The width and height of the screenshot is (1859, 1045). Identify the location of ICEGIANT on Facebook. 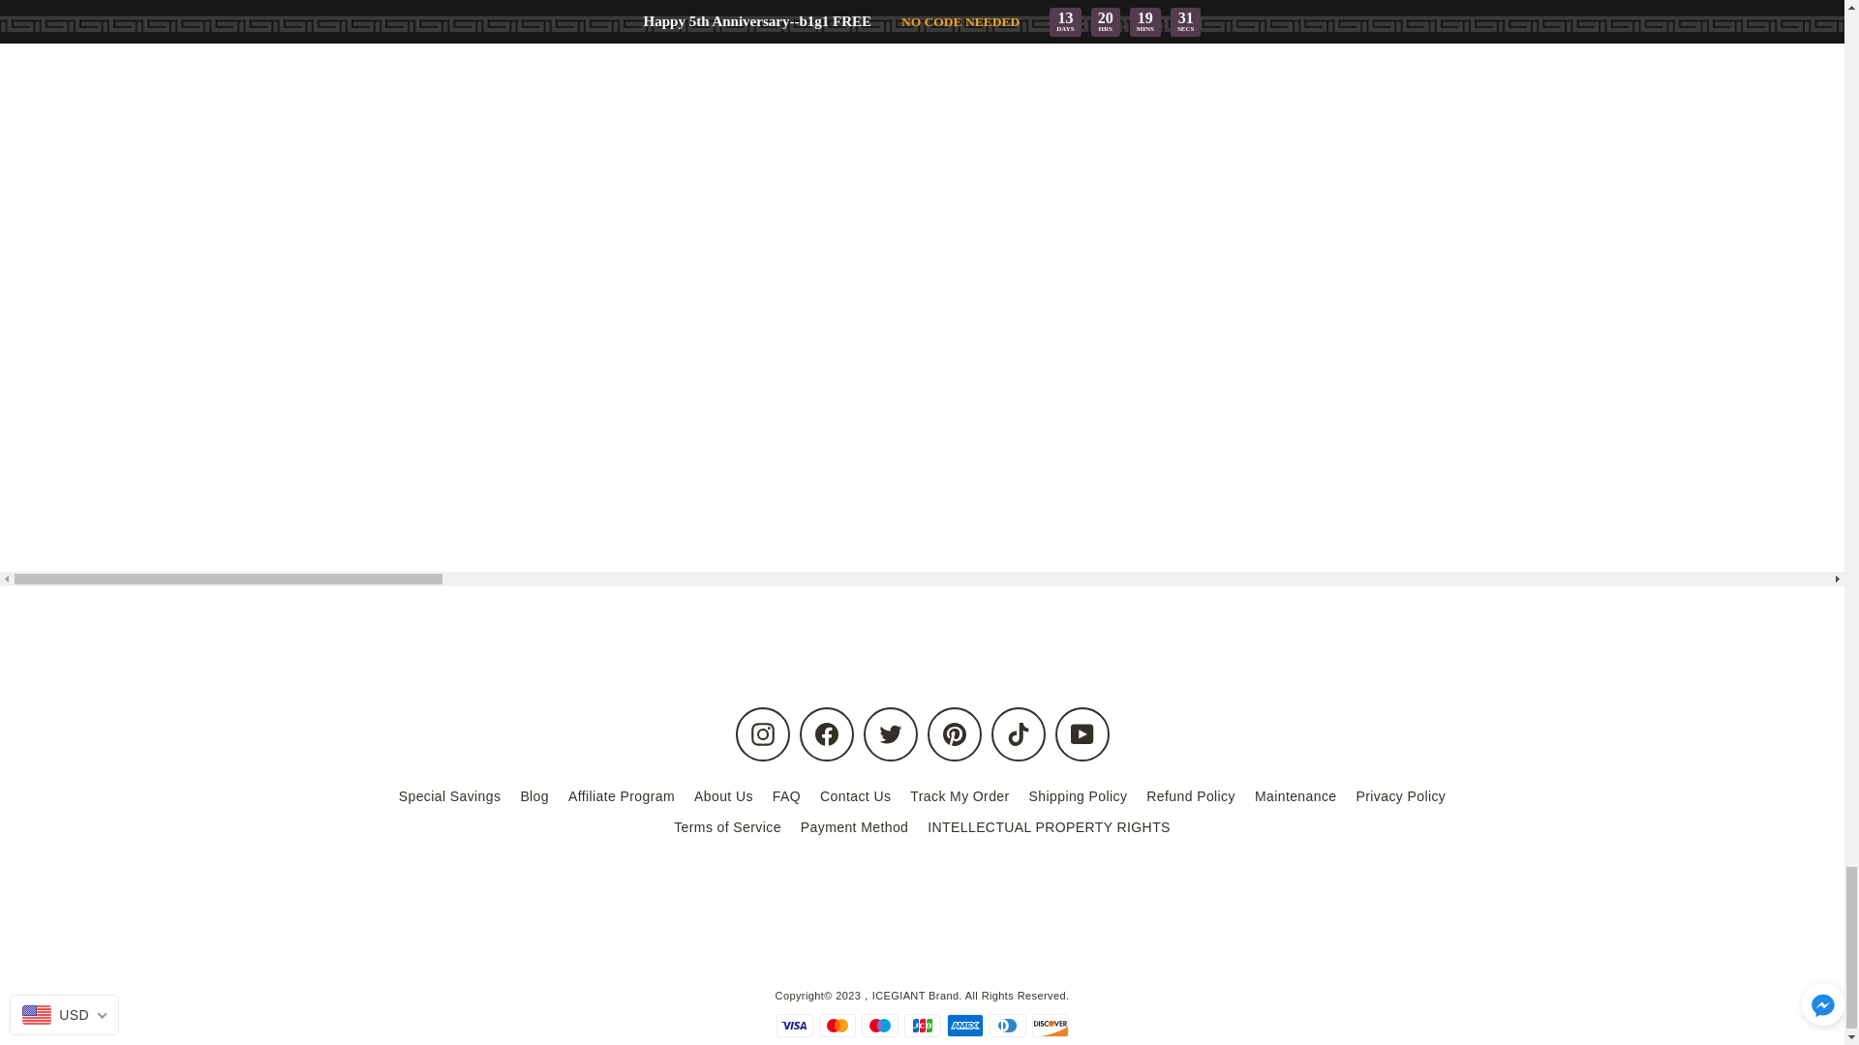
(826, 734).